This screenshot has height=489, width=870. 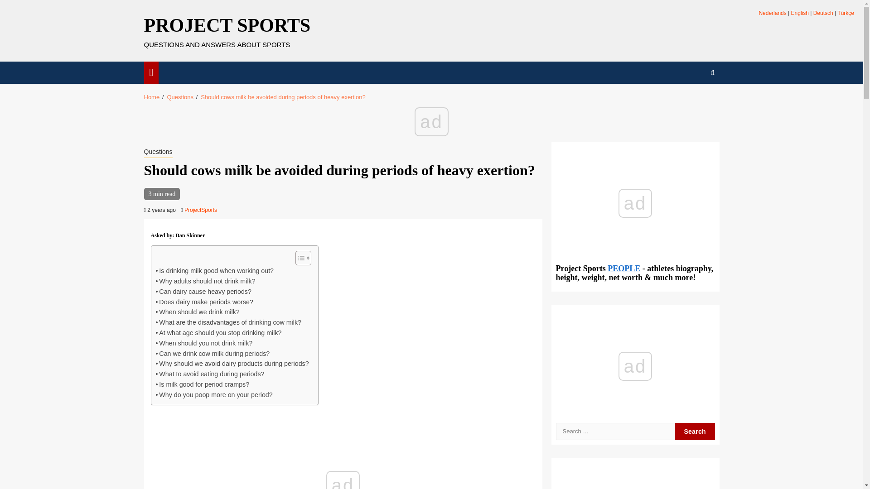 I want to click on Is drinking milk good when working out?, so click(x=215, y=271).